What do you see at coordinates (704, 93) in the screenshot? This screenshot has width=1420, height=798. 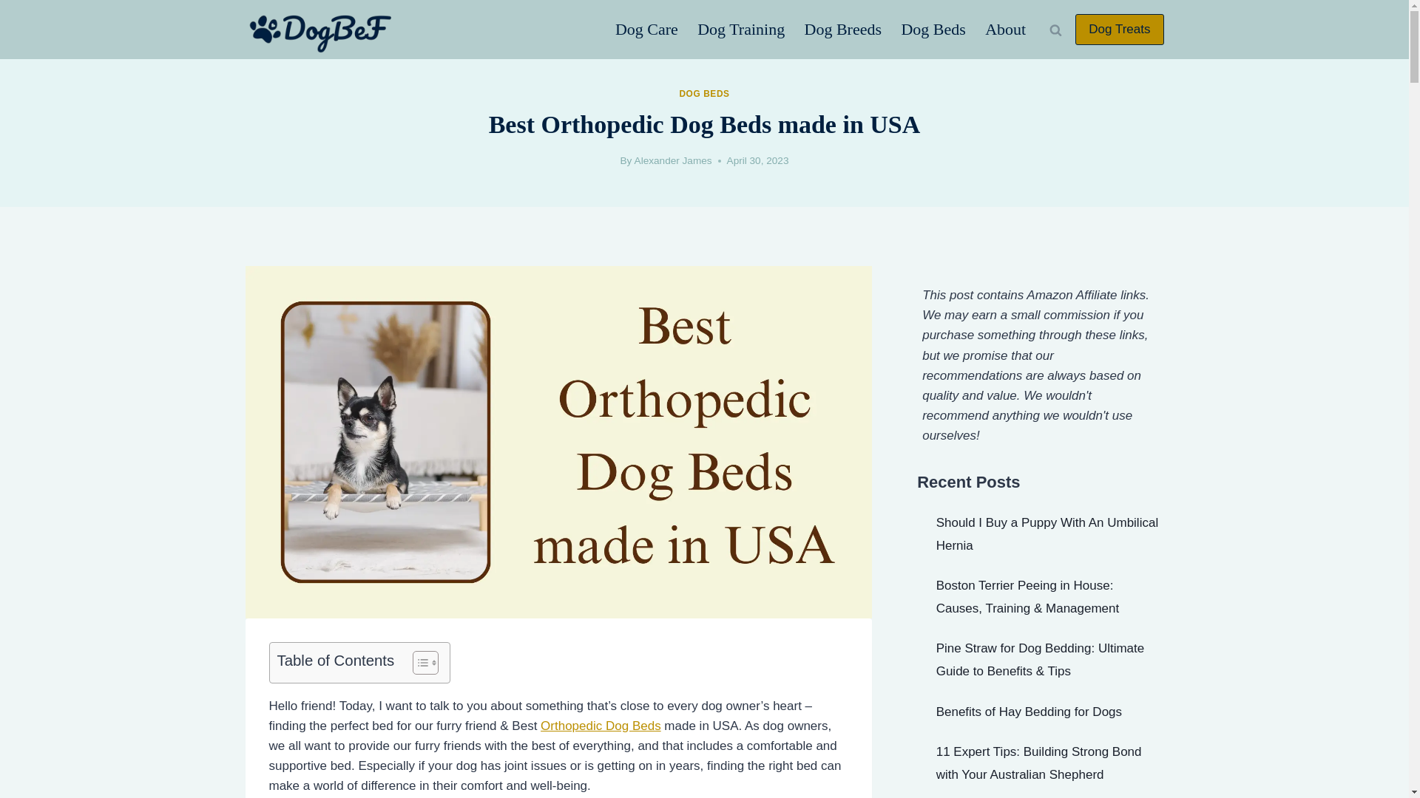 I see `DOG BEDS` at bounding box center [704, 93].